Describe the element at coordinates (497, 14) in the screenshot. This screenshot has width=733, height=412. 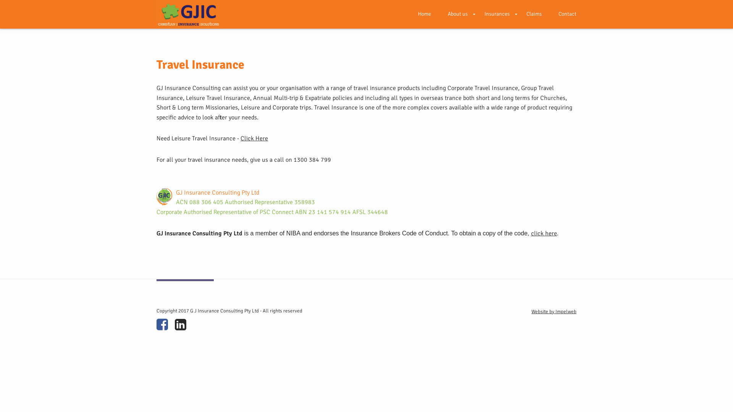
I see `Insurances` at that location.